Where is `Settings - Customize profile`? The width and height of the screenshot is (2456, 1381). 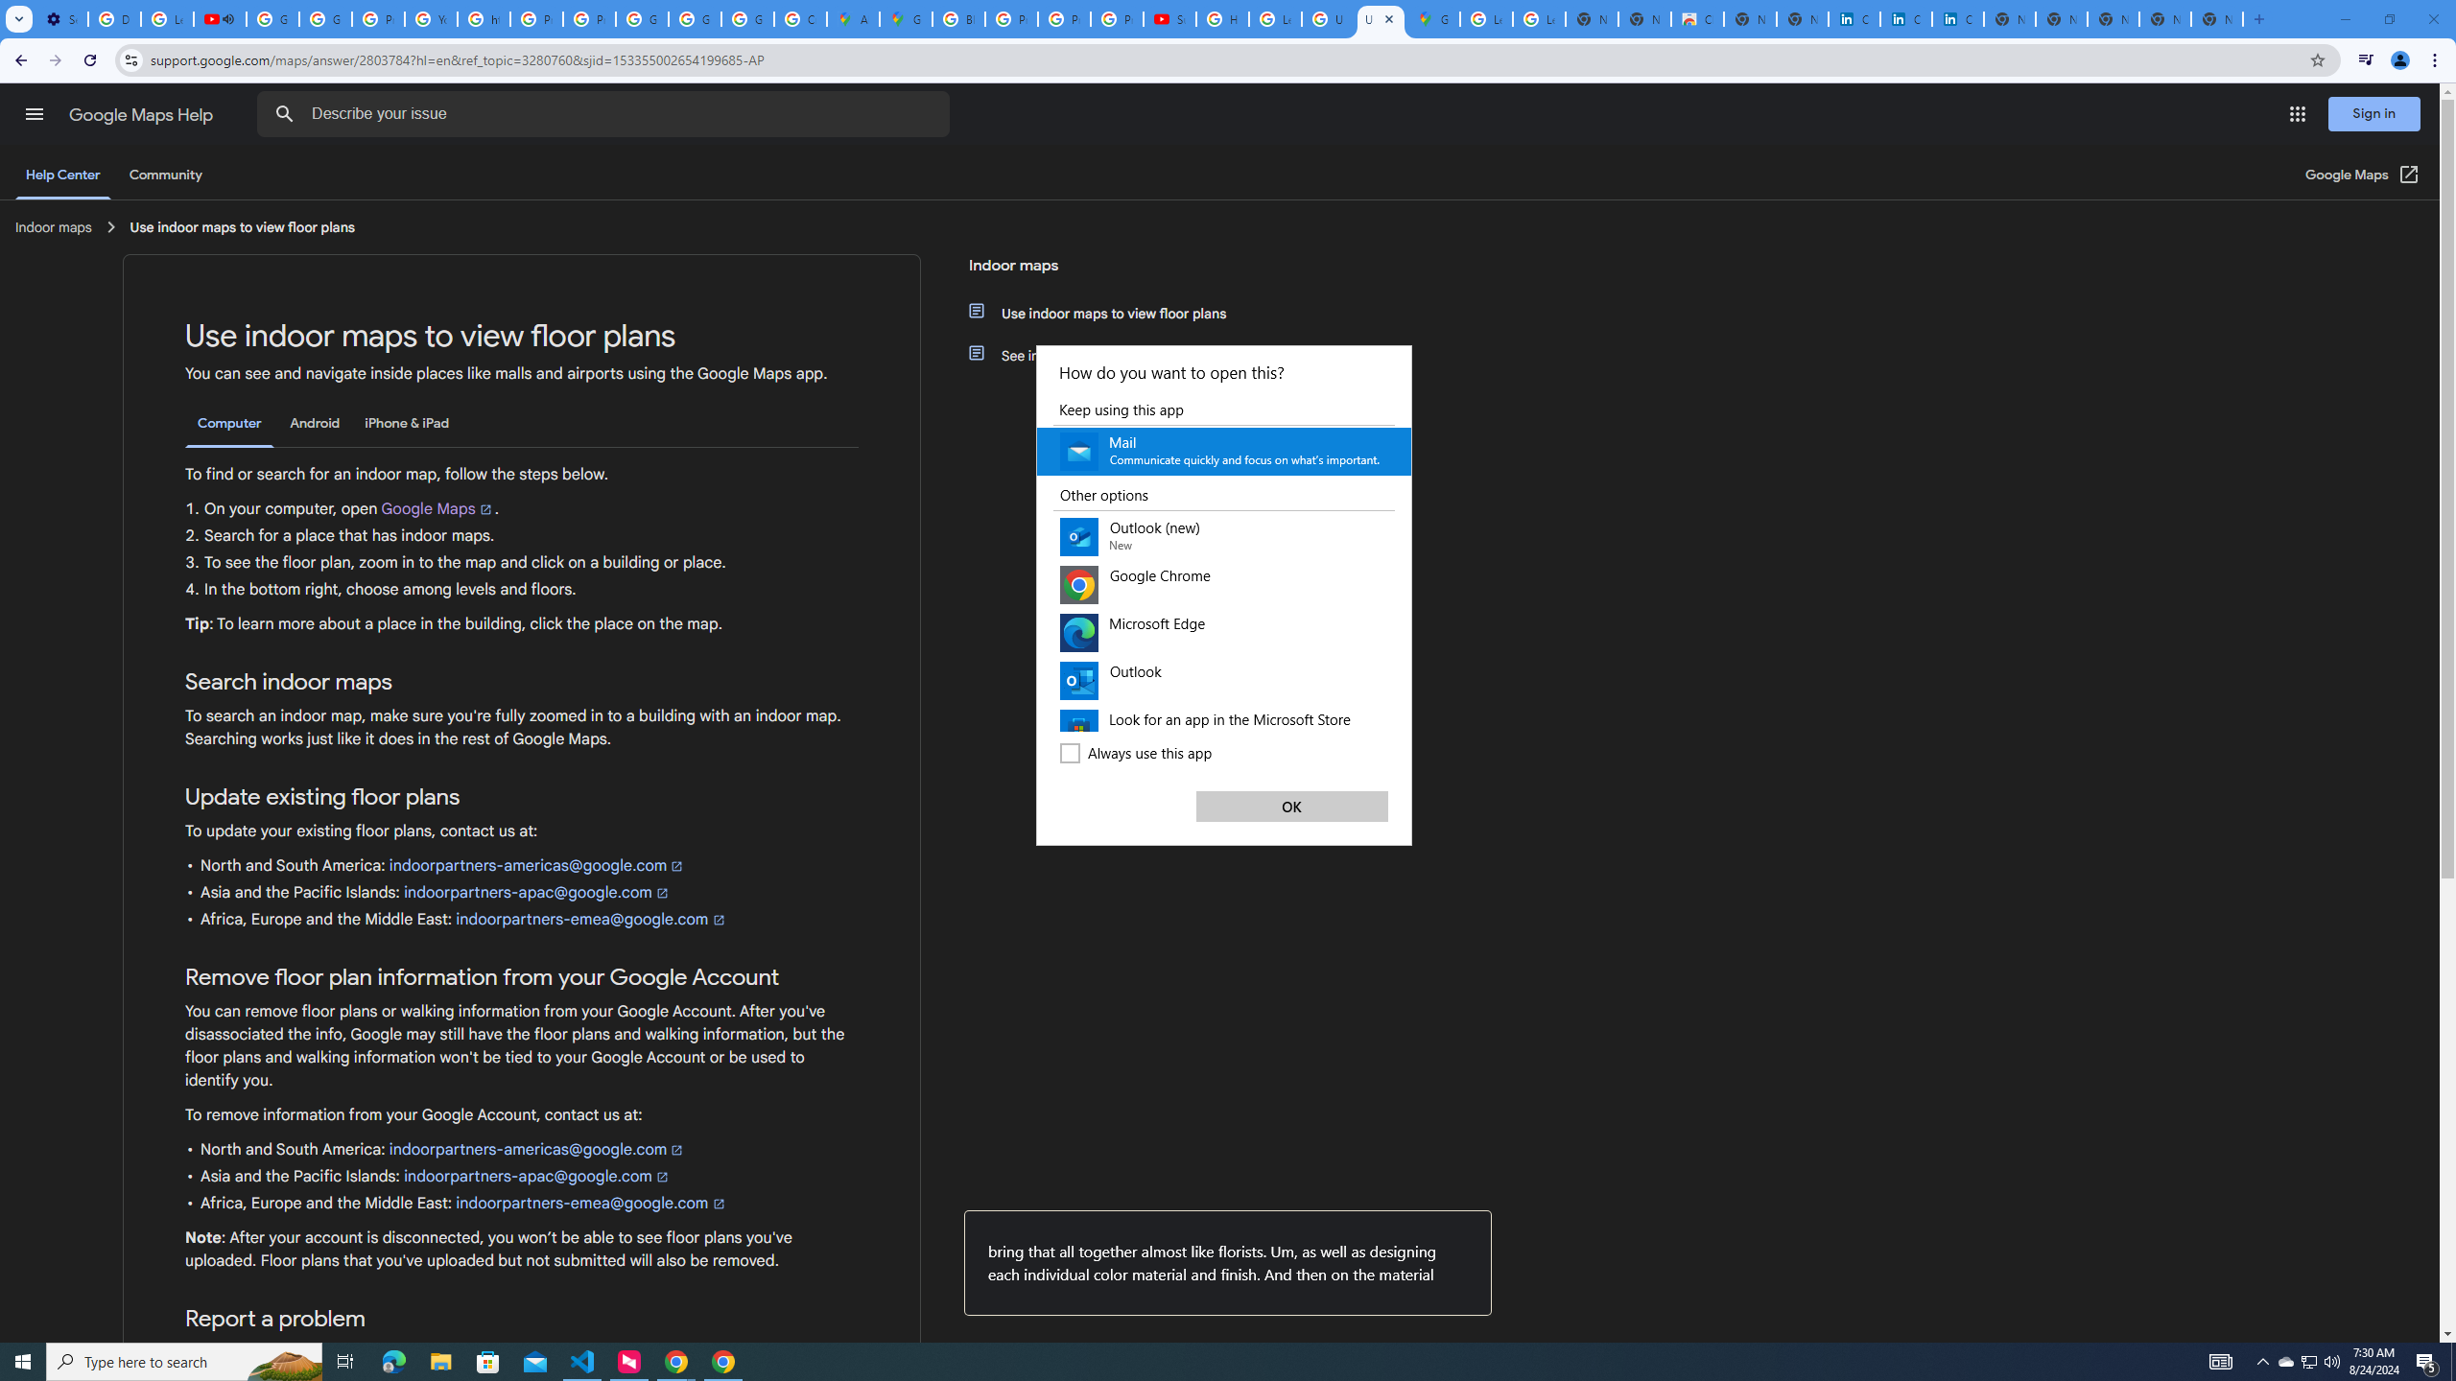 Settings - Customize profile is located at coordinates (61, 19).